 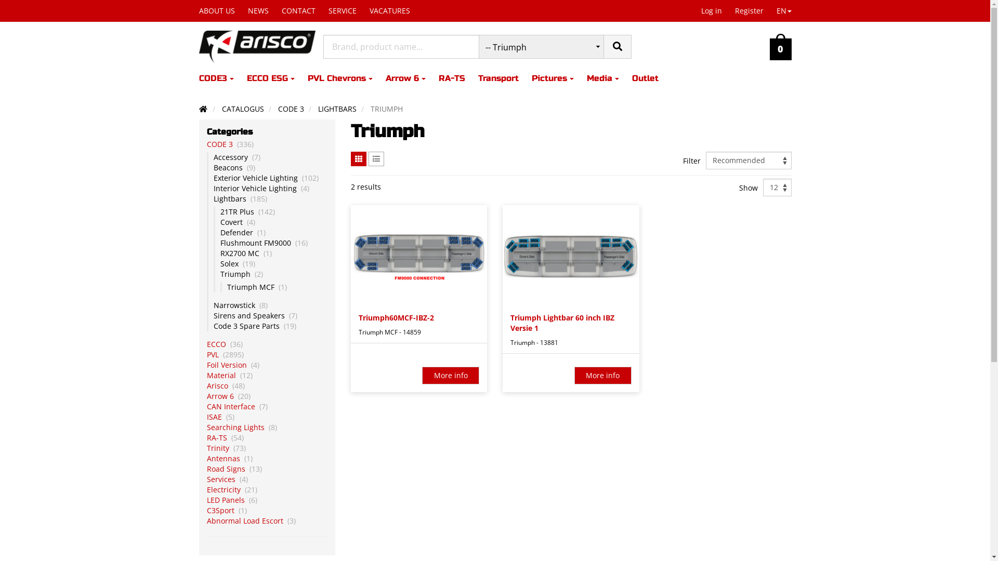 I want to click on PVL (2895), so click(x=267, y=355).